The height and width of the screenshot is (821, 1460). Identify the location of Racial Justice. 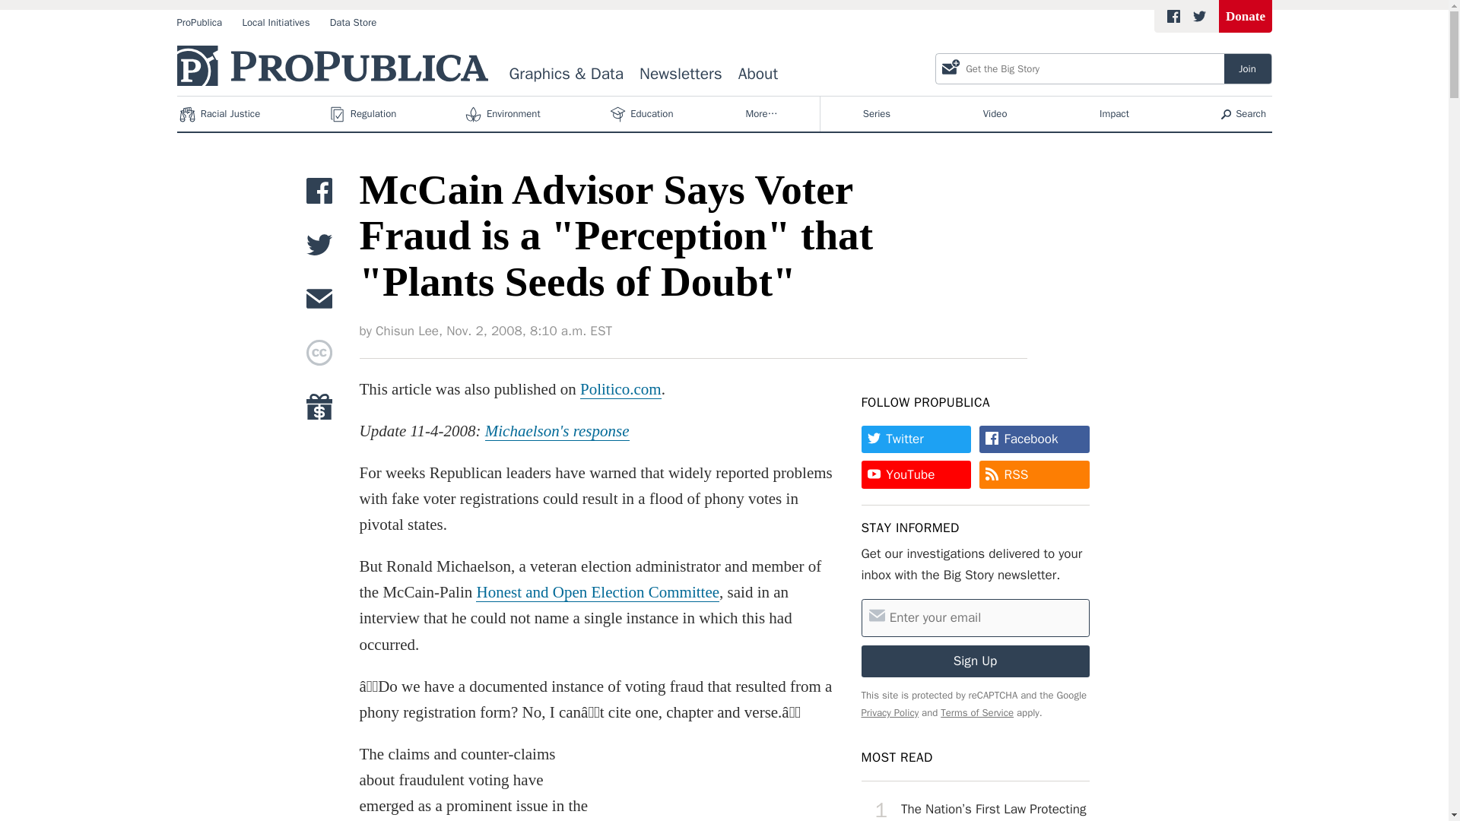
(221, 114).